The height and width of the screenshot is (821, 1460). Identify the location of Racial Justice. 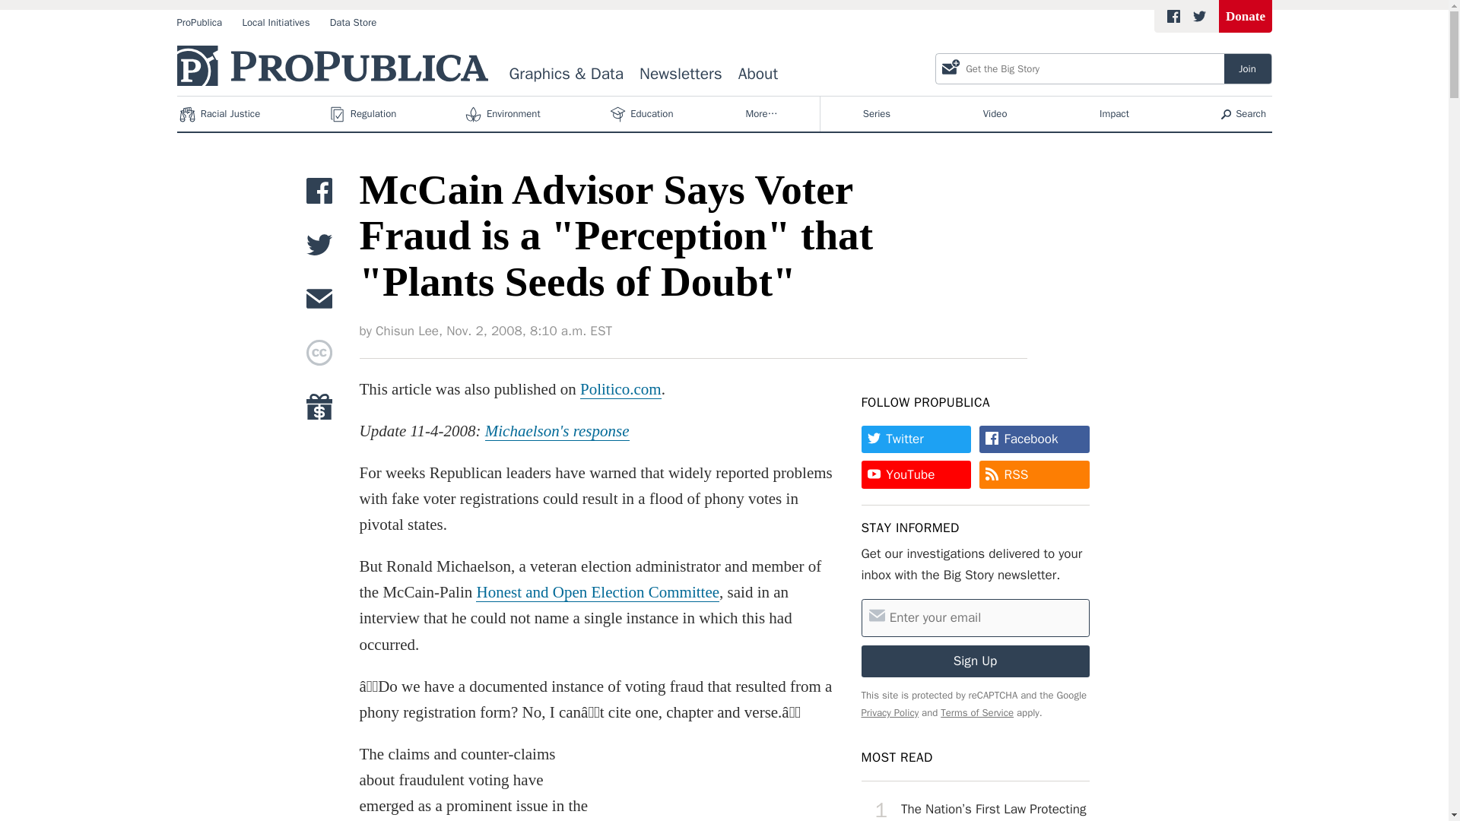
(221, 114).